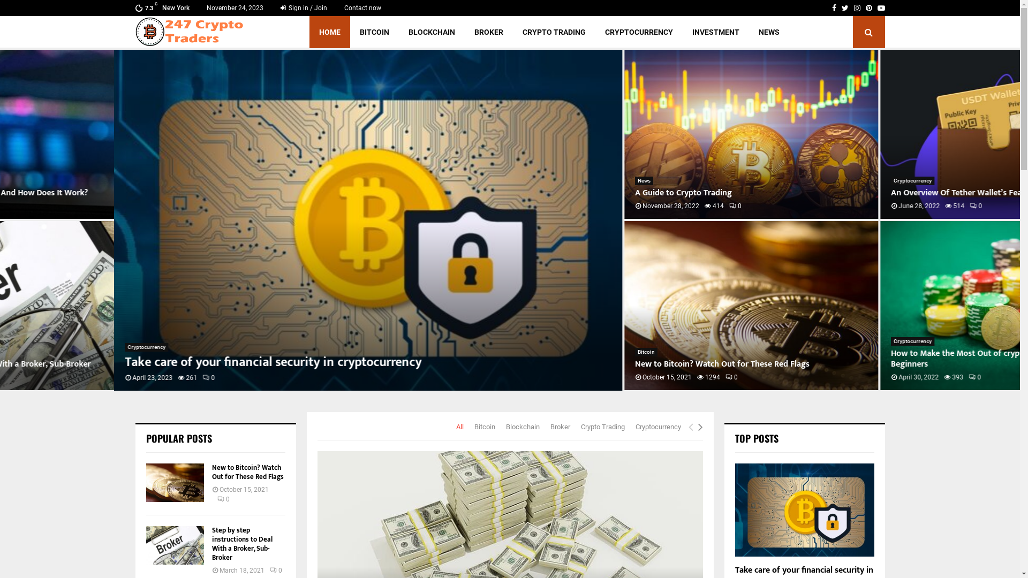 The width and height of the screenshot is (1028, 578). What do you see at coordinates (637, 134) in the screenshot?
I see `A Guide to Crypto Trading` at bounding box center [637, 134].